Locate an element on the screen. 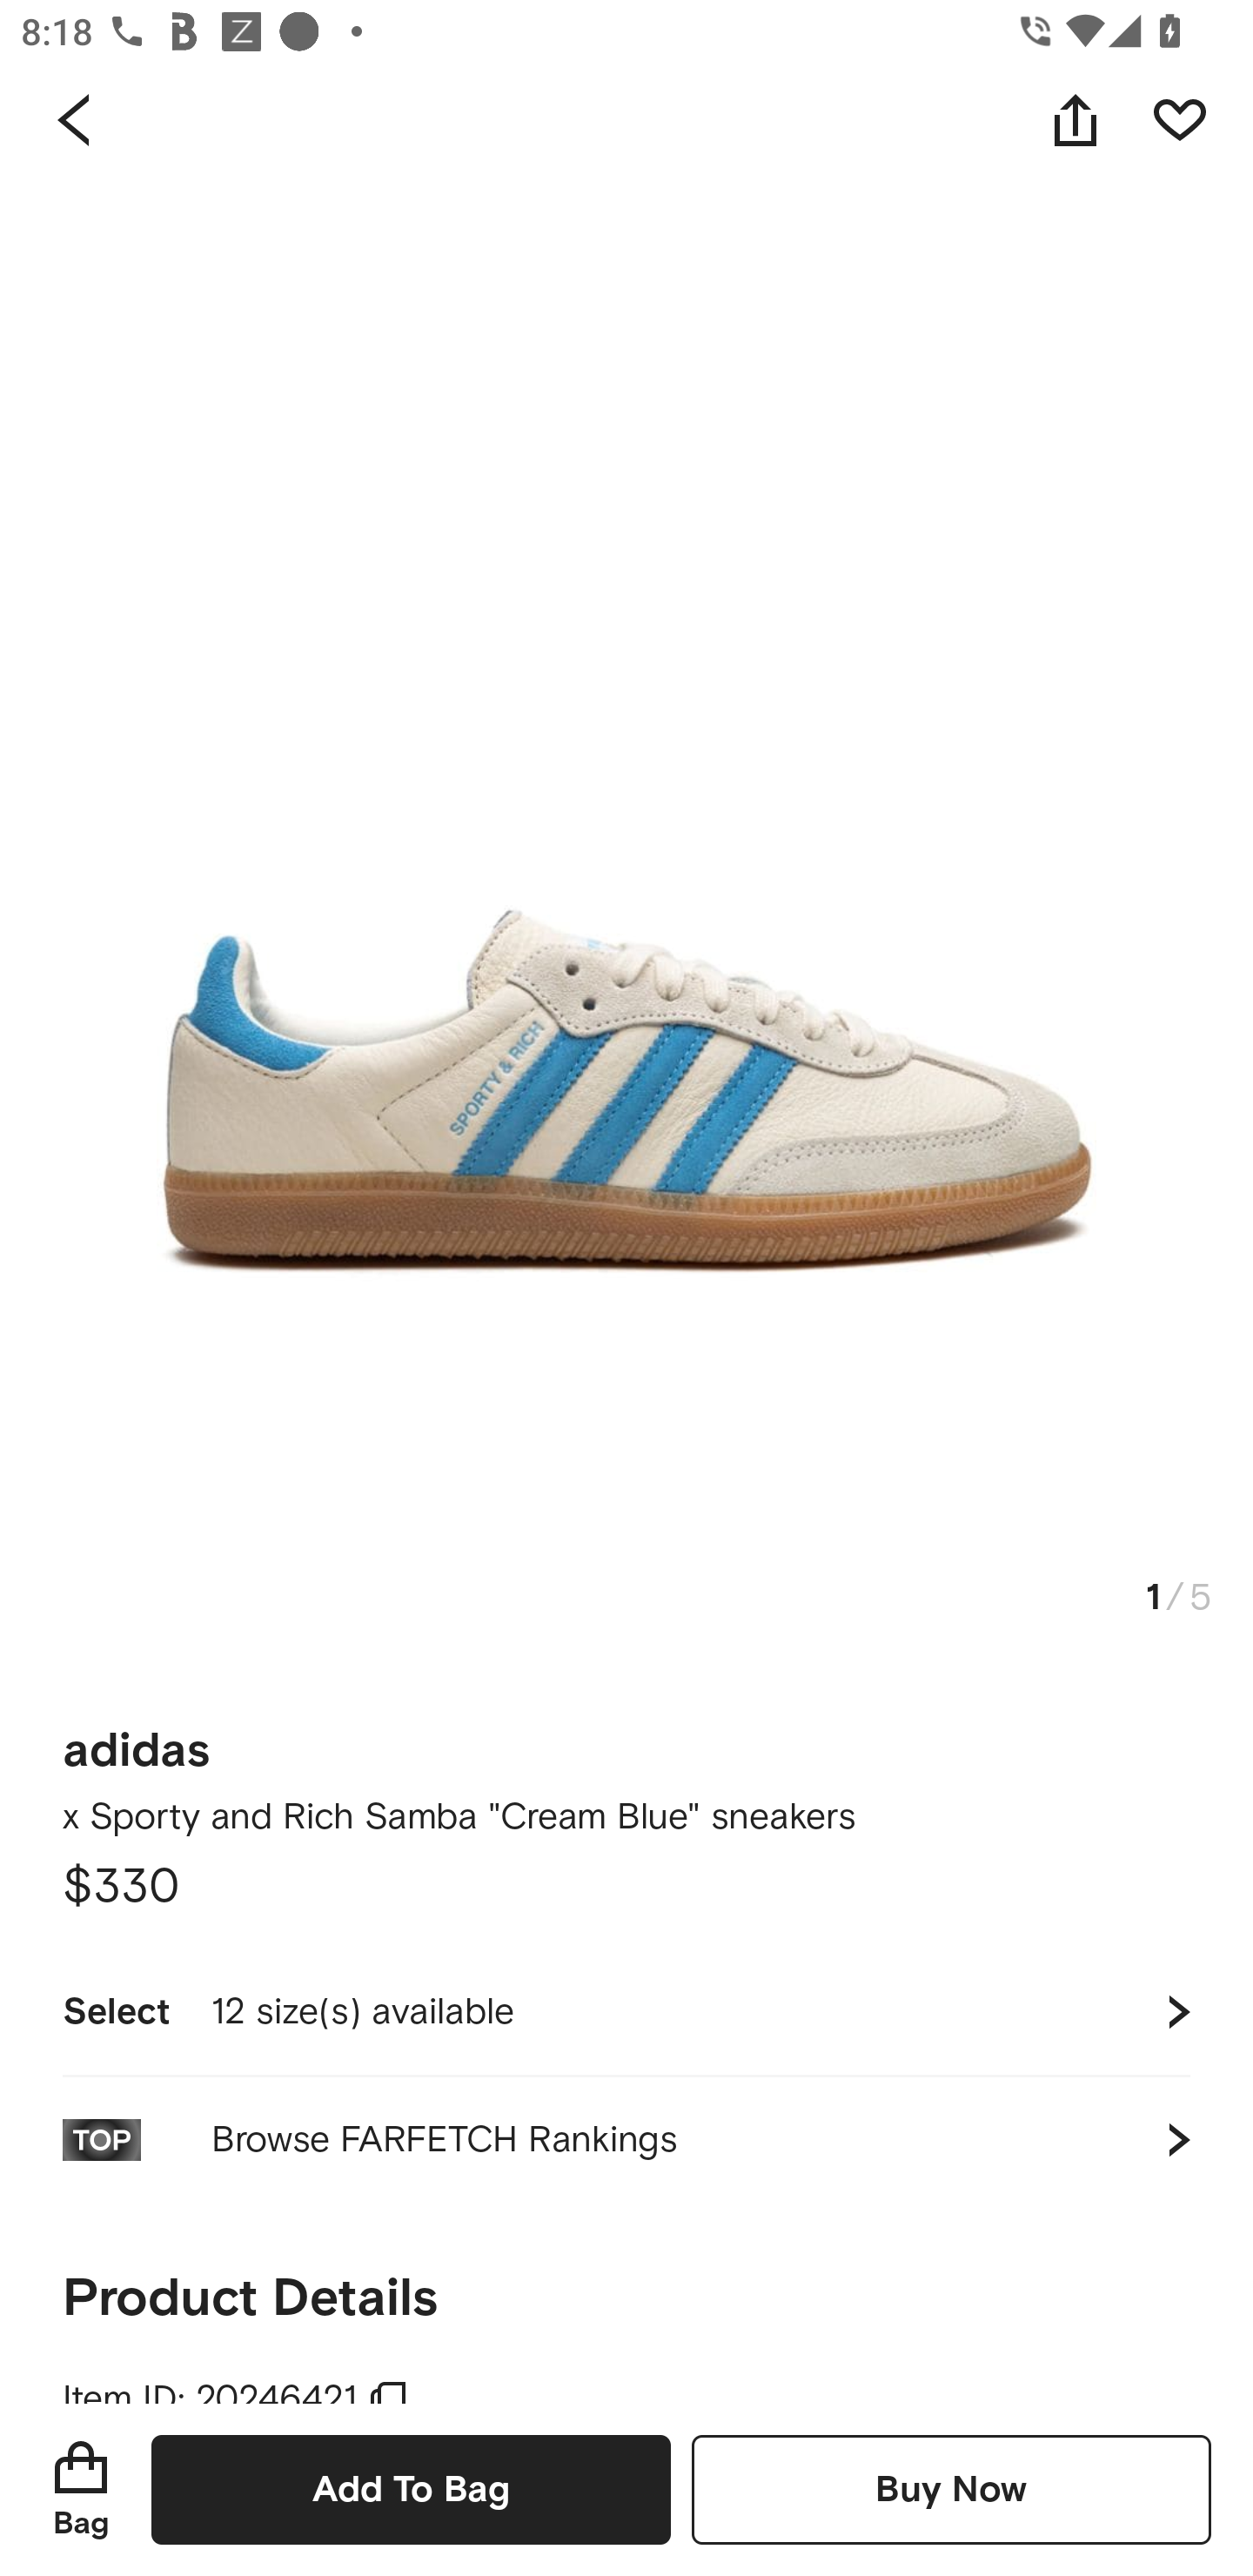  Select 12 size(s) available is located at coordinates (626, 2011).